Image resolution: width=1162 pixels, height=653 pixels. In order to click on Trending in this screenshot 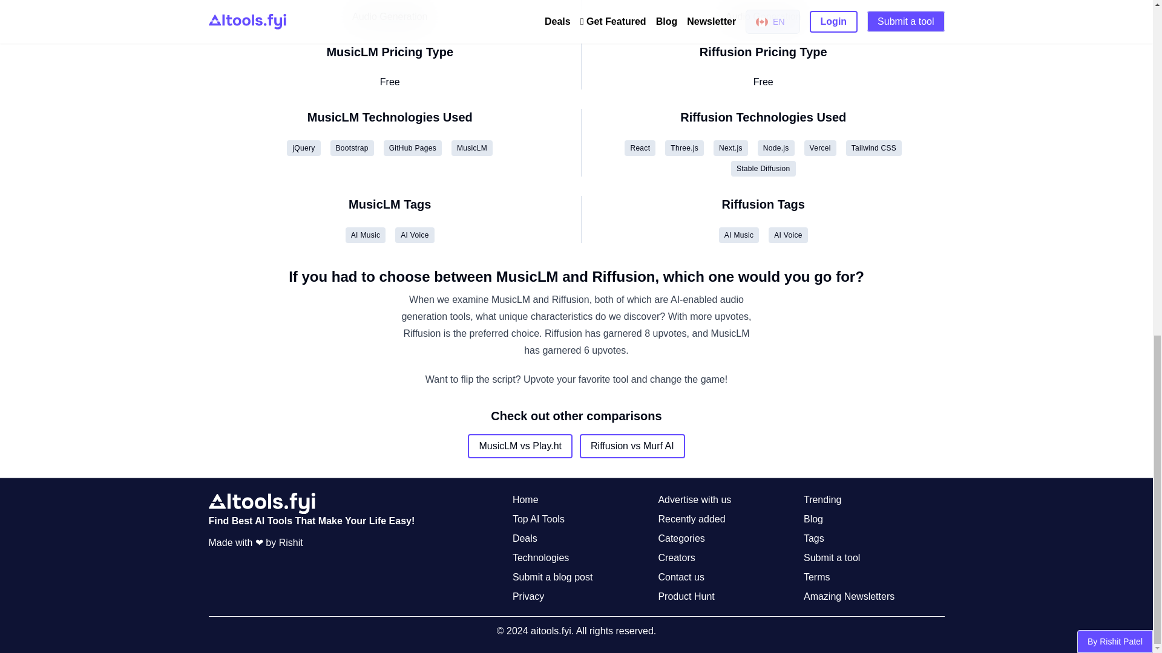, I will do `click(822, 500)`.